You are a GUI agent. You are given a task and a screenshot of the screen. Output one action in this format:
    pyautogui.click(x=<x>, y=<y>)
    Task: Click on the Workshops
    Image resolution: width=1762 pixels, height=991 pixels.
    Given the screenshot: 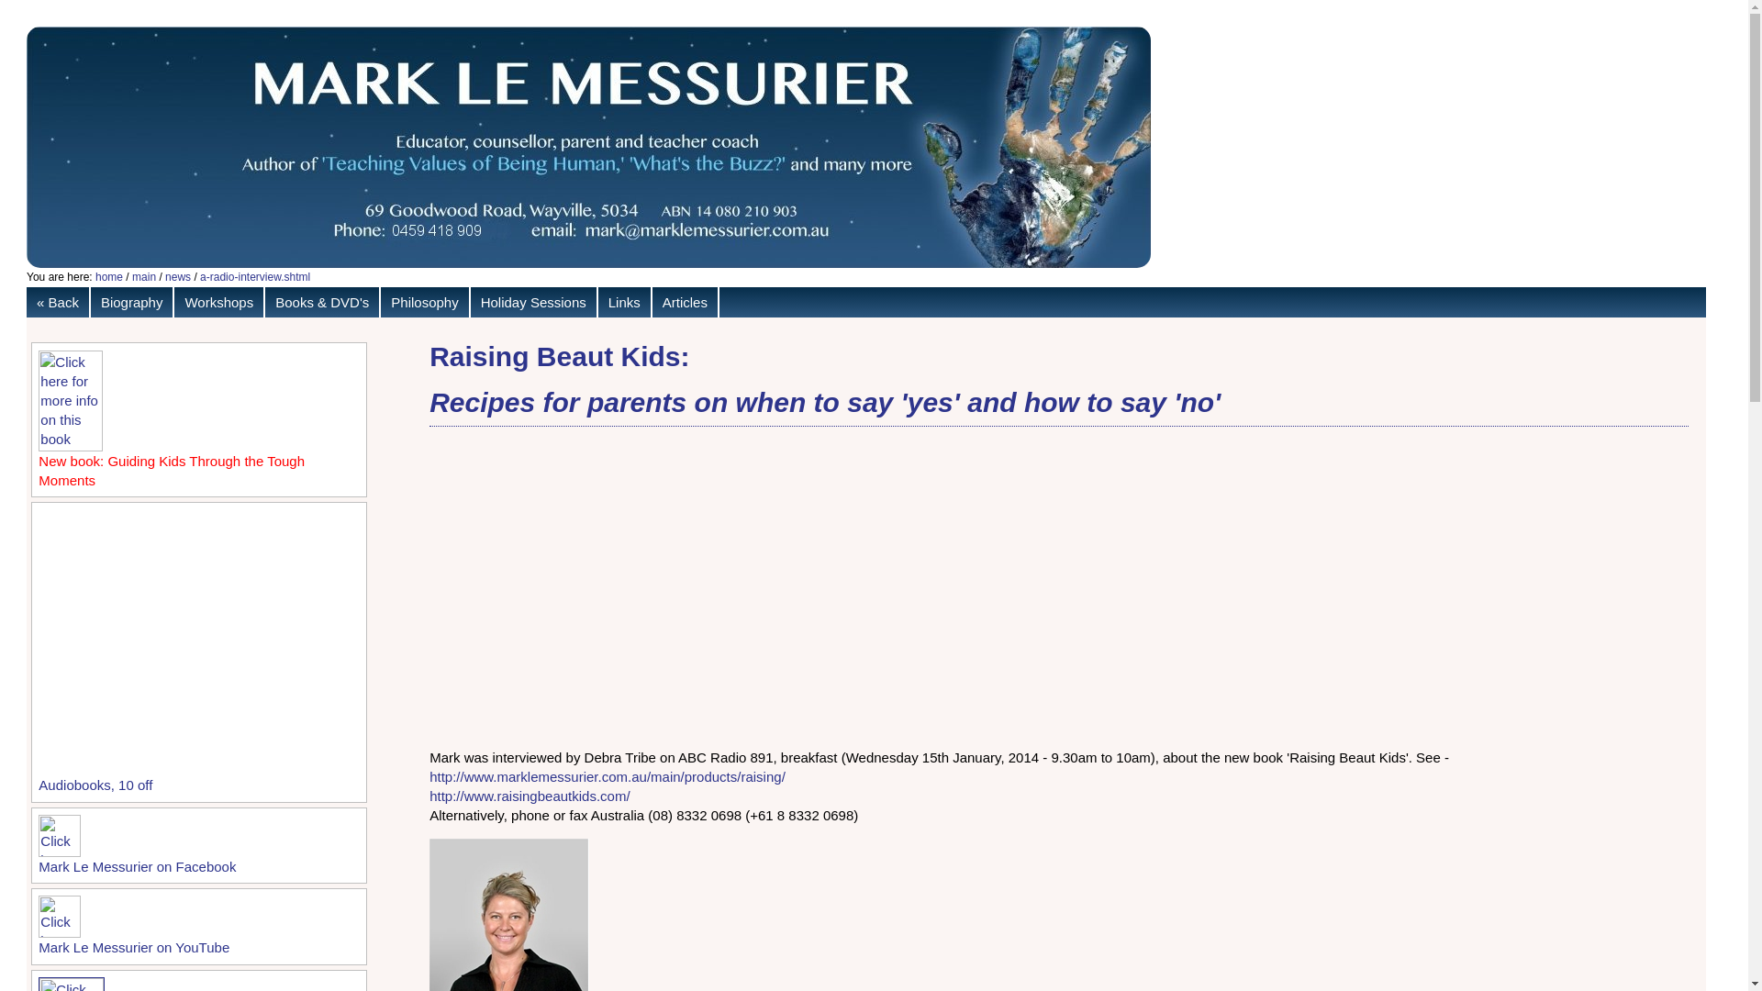 What is the action you would take?
    pyautogui.click(x=220, y=302)
    